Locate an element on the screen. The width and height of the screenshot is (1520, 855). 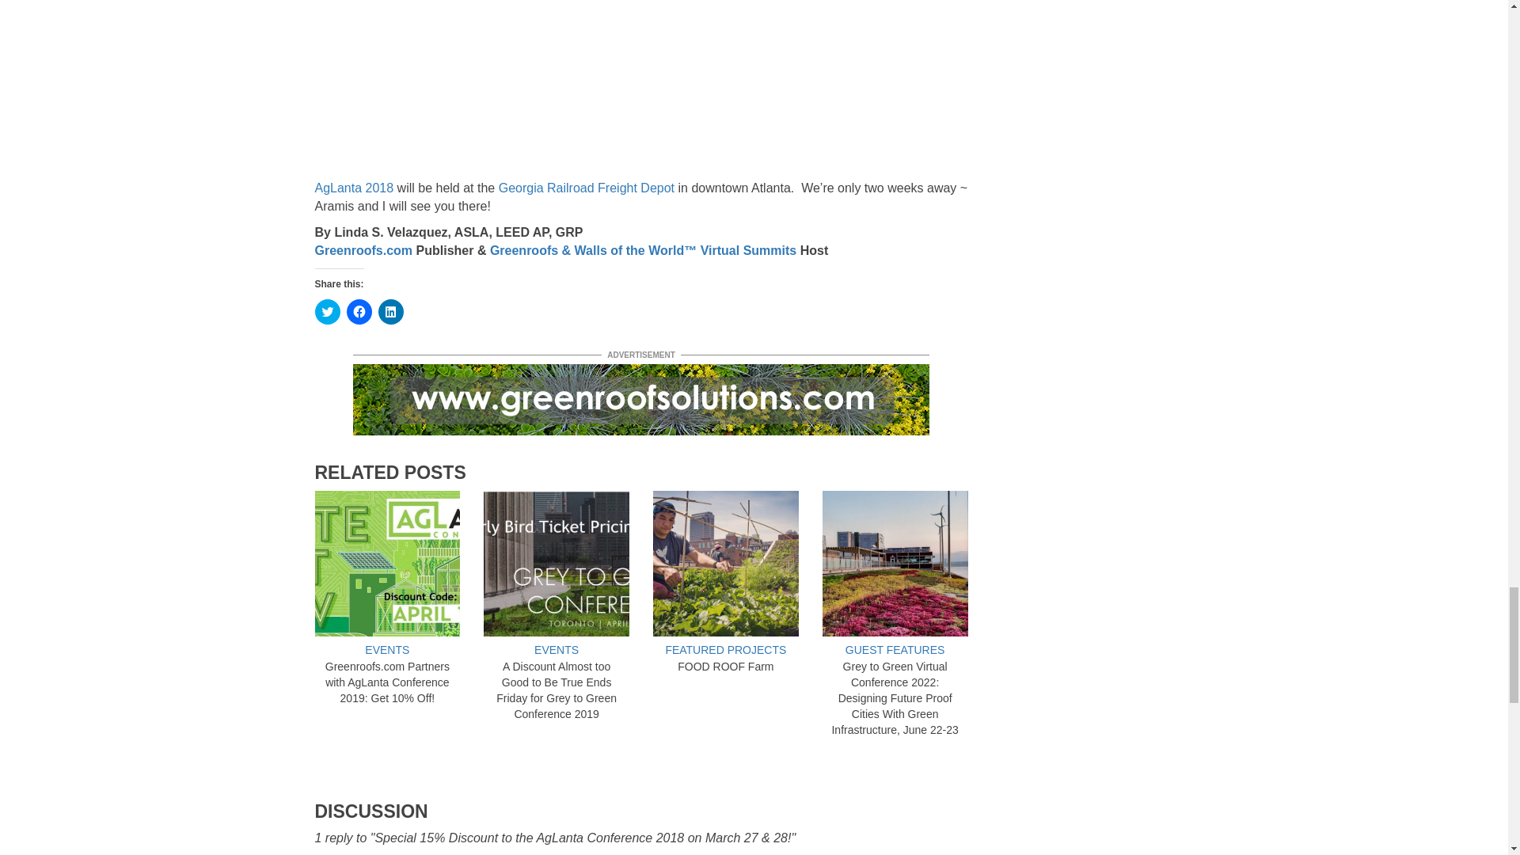
Click to share on Twitter is located at coordinates (328, 312).